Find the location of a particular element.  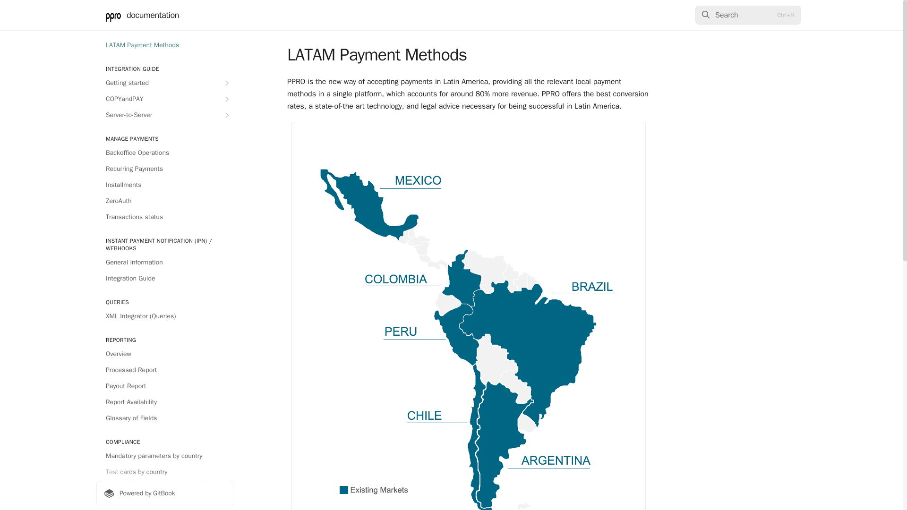

Mandatory parameters by country is located at coordinates (165, 456).